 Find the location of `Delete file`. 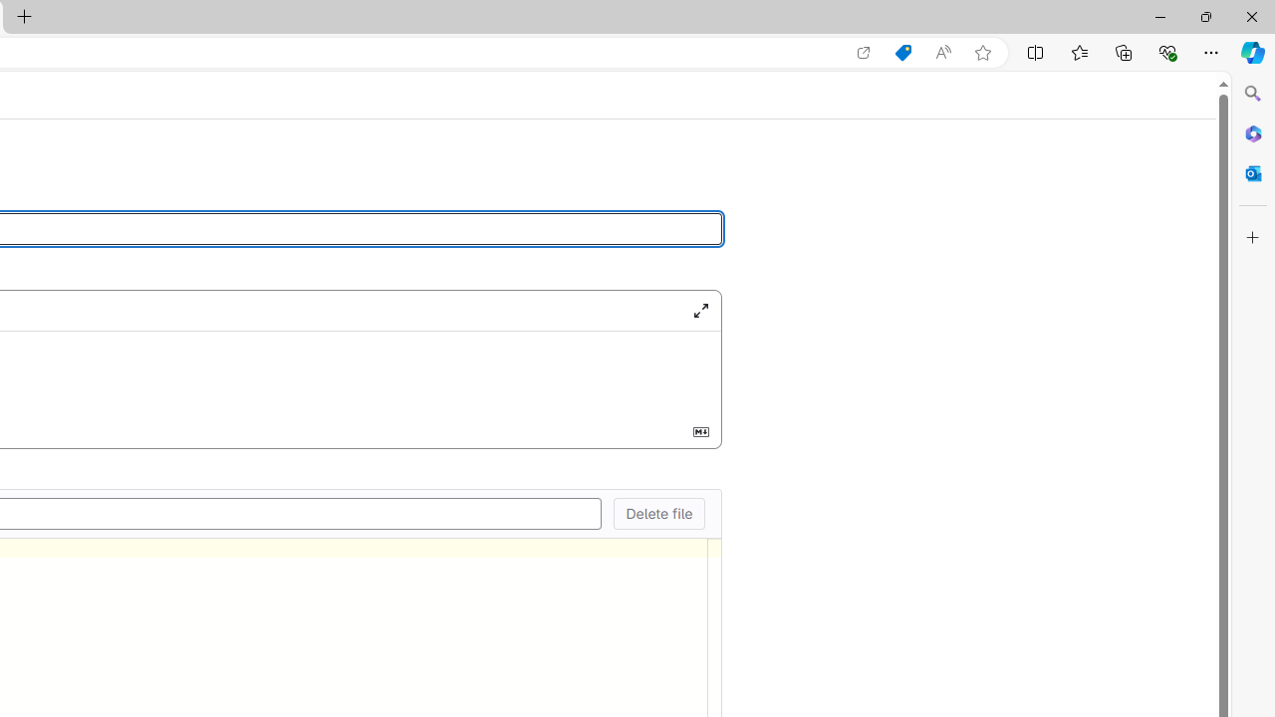

Delete file is located at coordinates (658, 513).